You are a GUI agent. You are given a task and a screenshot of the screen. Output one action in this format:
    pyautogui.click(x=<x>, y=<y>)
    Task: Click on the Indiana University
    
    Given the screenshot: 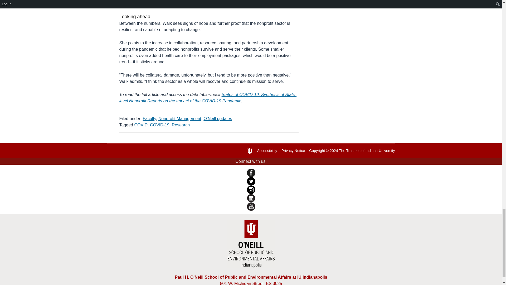 What is the action you would take?
    pyautogui.click(x=380, y=150)
    